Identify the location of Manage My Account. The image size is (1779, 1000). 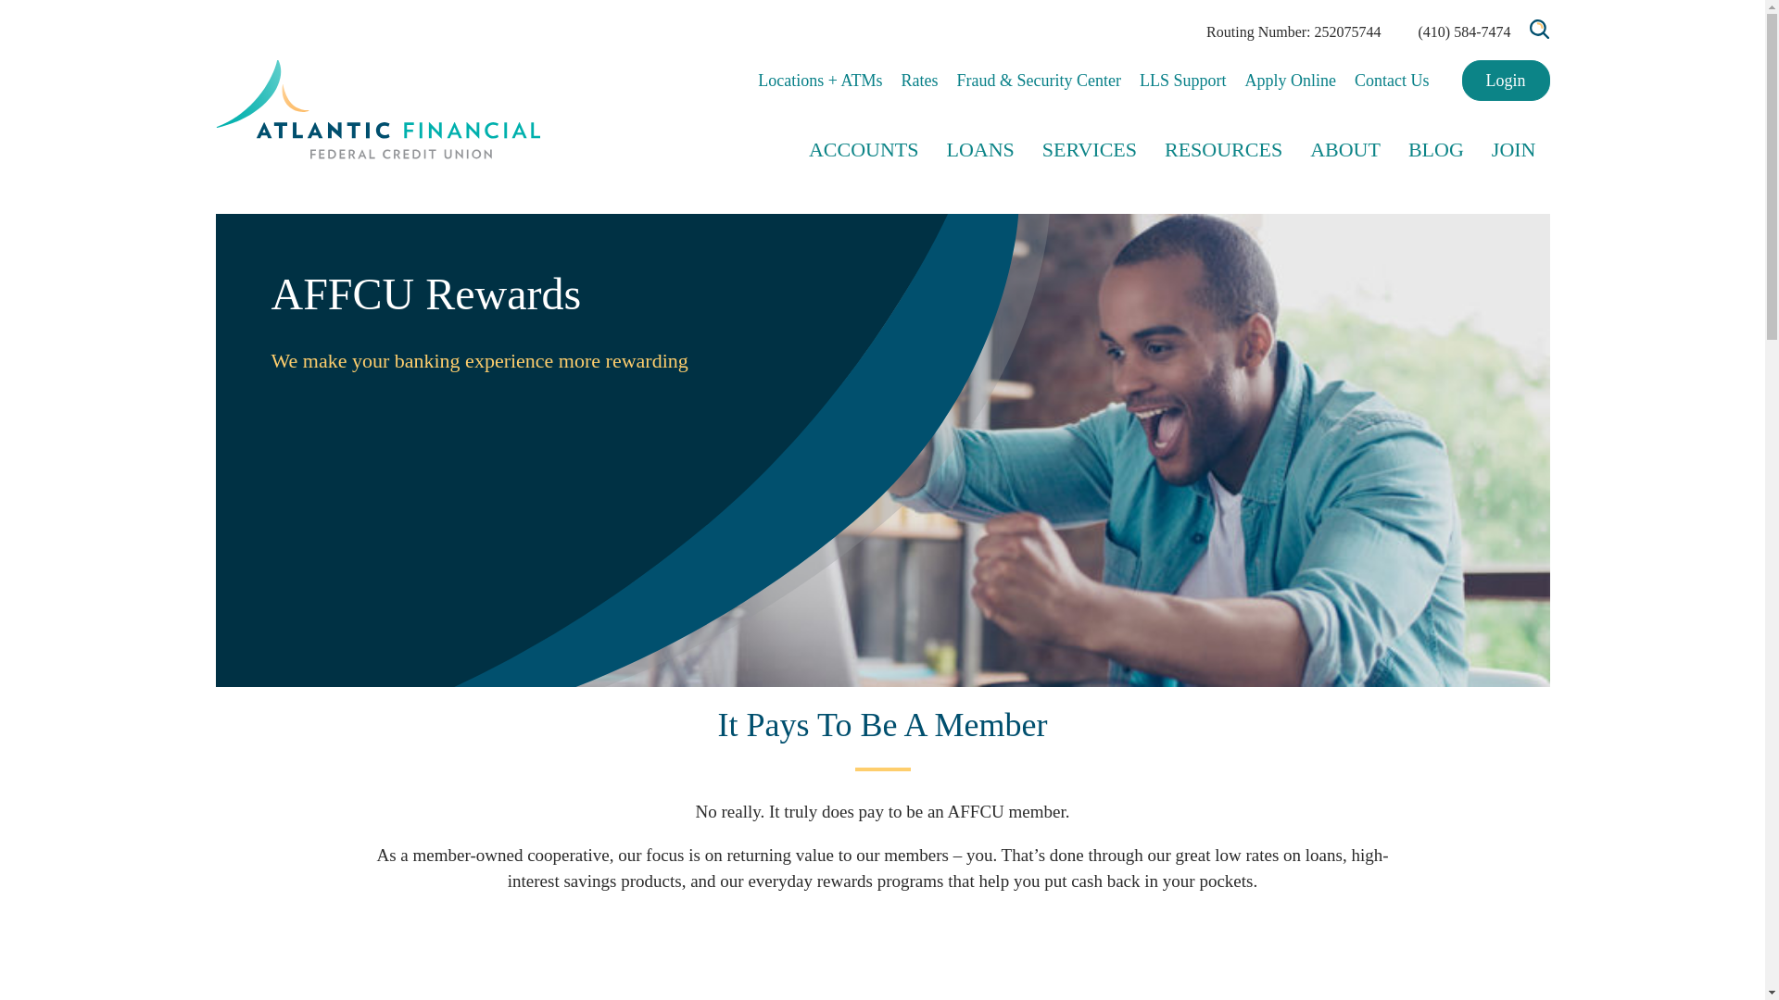
(1142, 228).